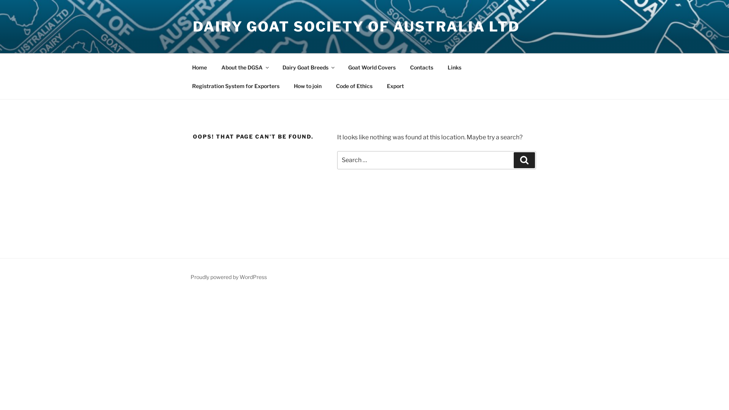  I want to click on DAIRY GOAT SOCIETY OF AUSTRALIA LTD, so click(356, 27).